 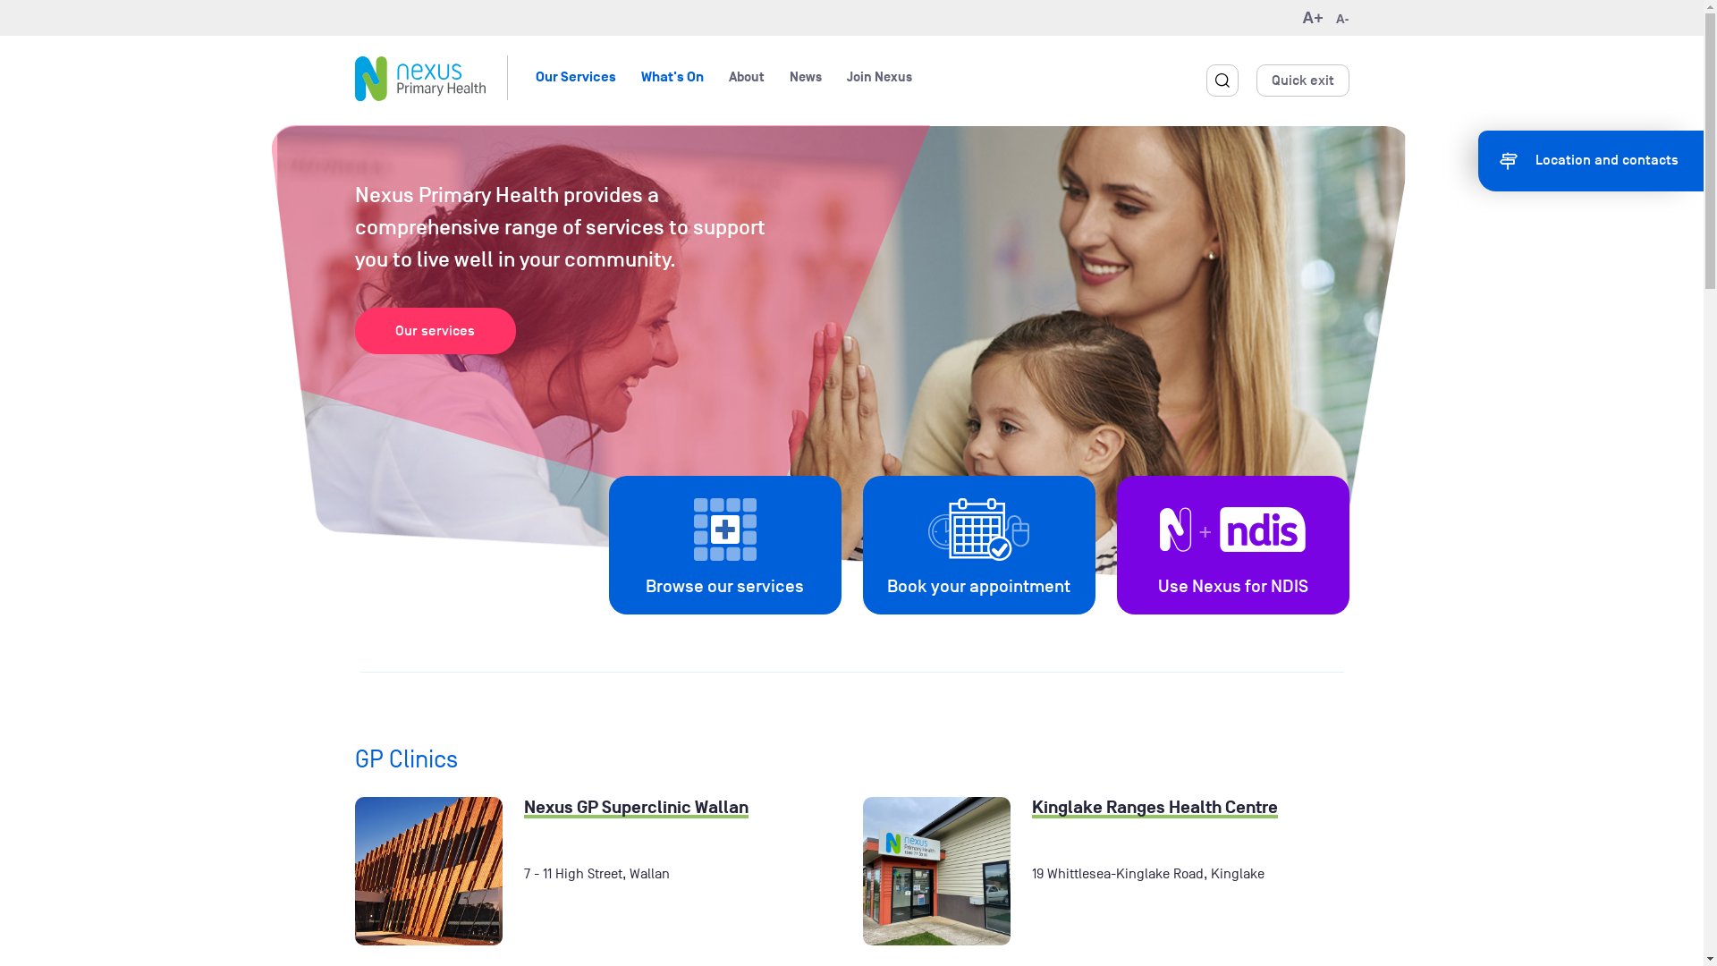 What do you see at coordinates (878, 77) in the screenshot?
I see `Join Nexus` at bounding box center [878, 77].